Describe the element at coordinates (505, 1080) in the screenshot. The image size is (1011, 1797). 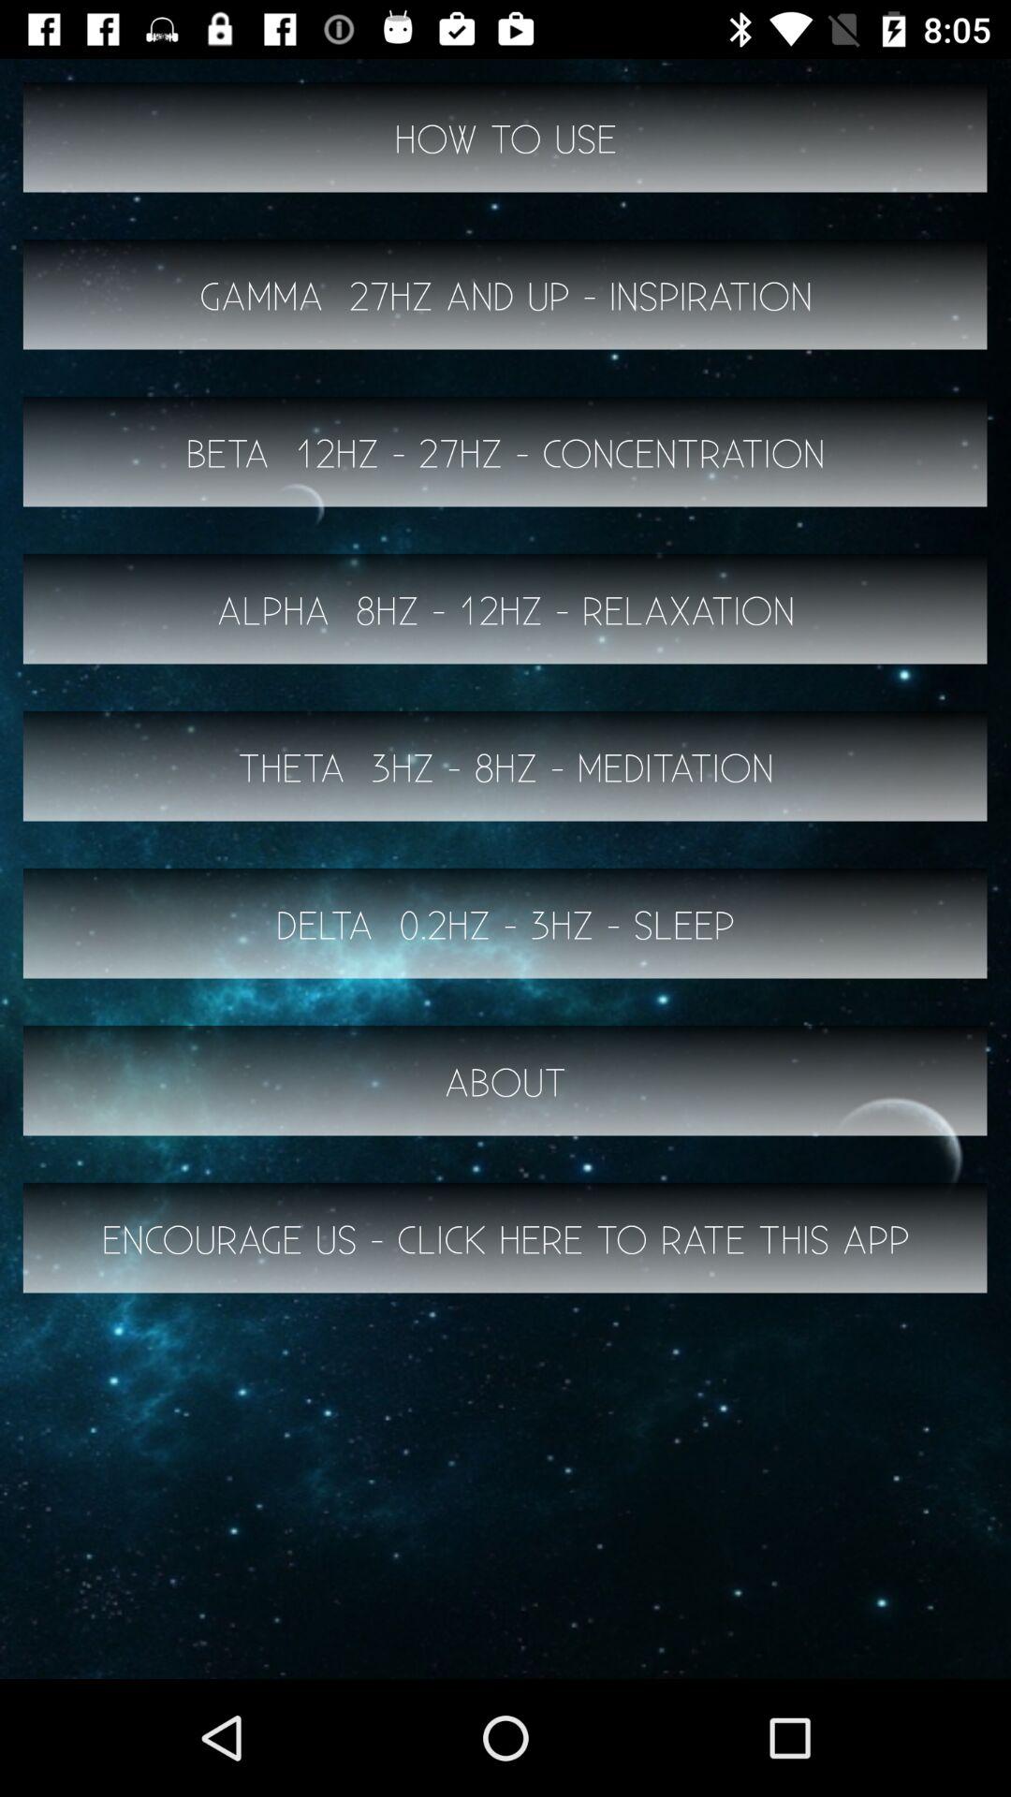
I see `open the about item` at that location.